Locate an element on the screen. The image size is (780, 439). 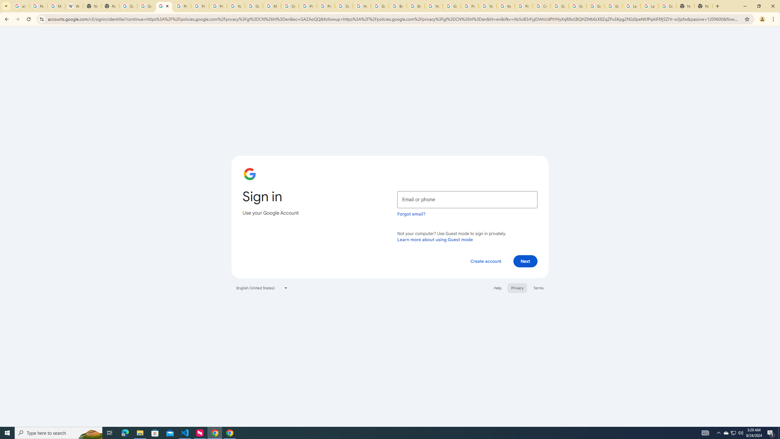
YouTube is located at coordinates (433, 6).